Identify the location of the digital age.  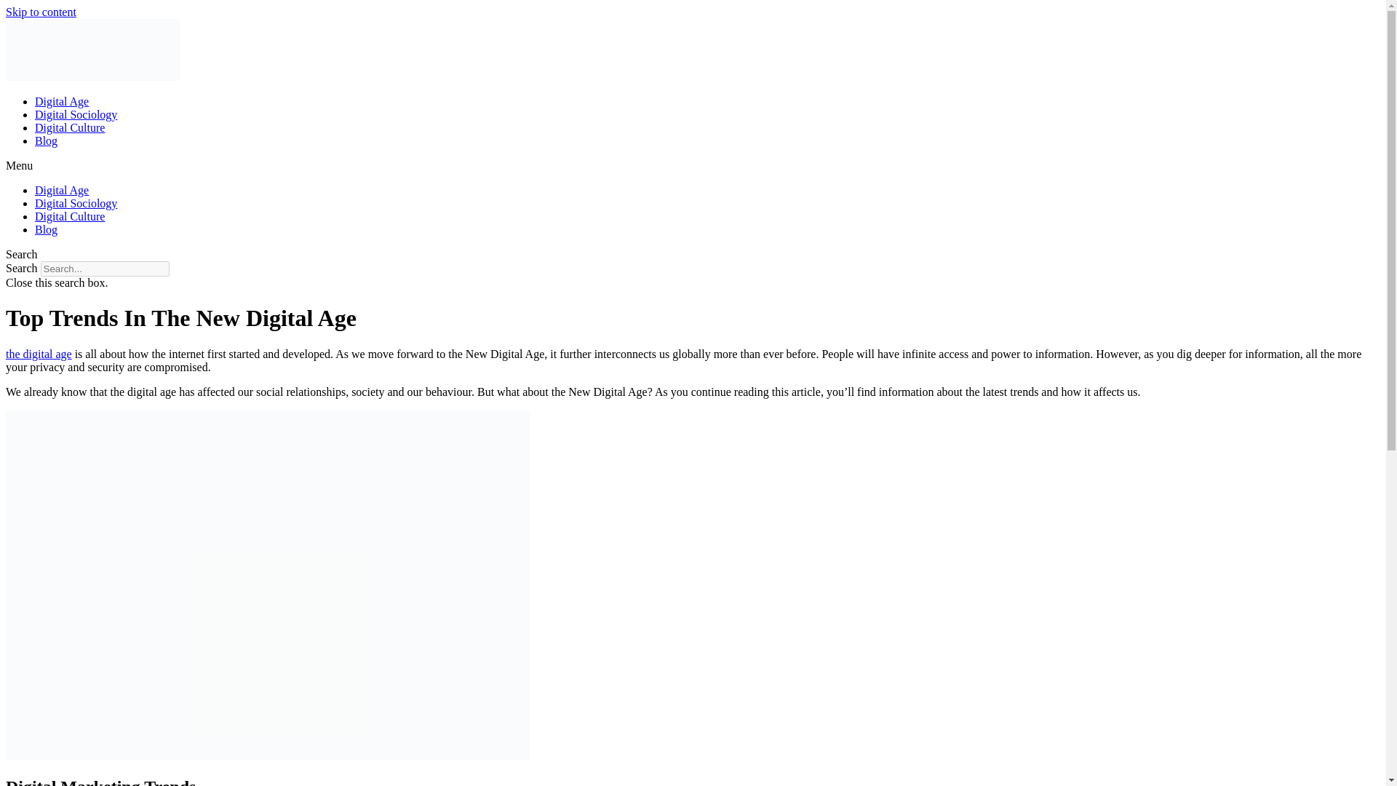
(39, 354).